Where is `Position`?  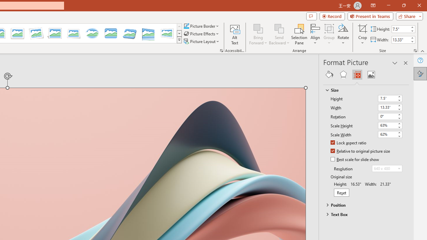
Position is located at coordinates (363, 205).